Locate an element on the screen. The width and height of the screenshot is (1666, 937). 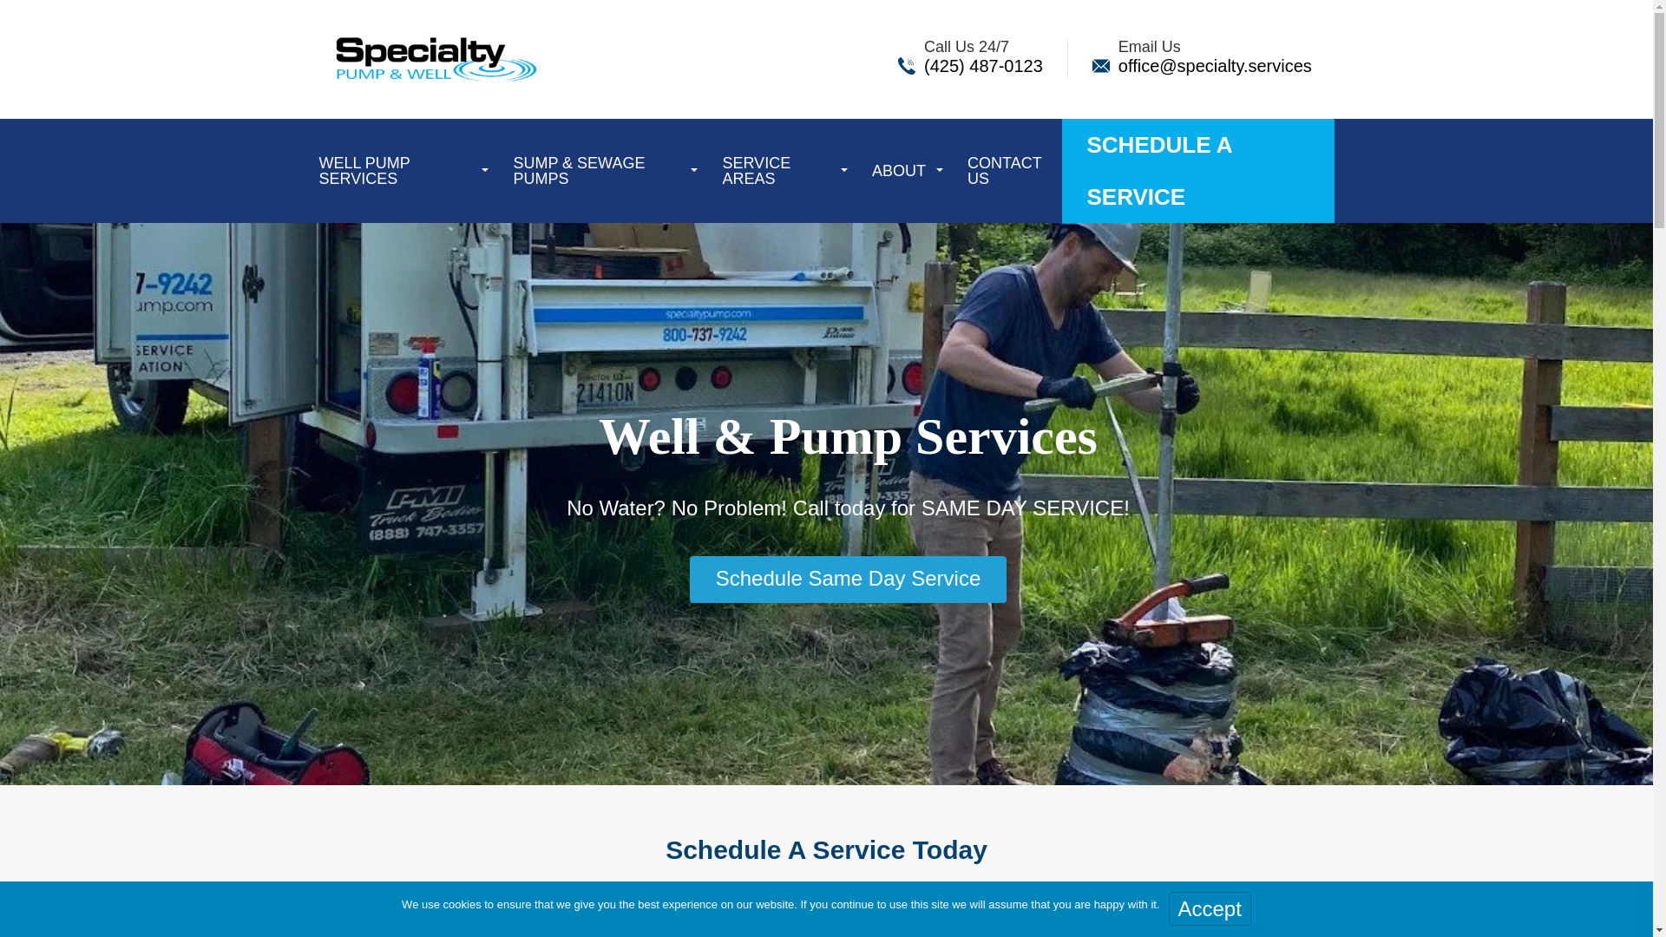
Submit Information is located at coordinates (1230, 911).